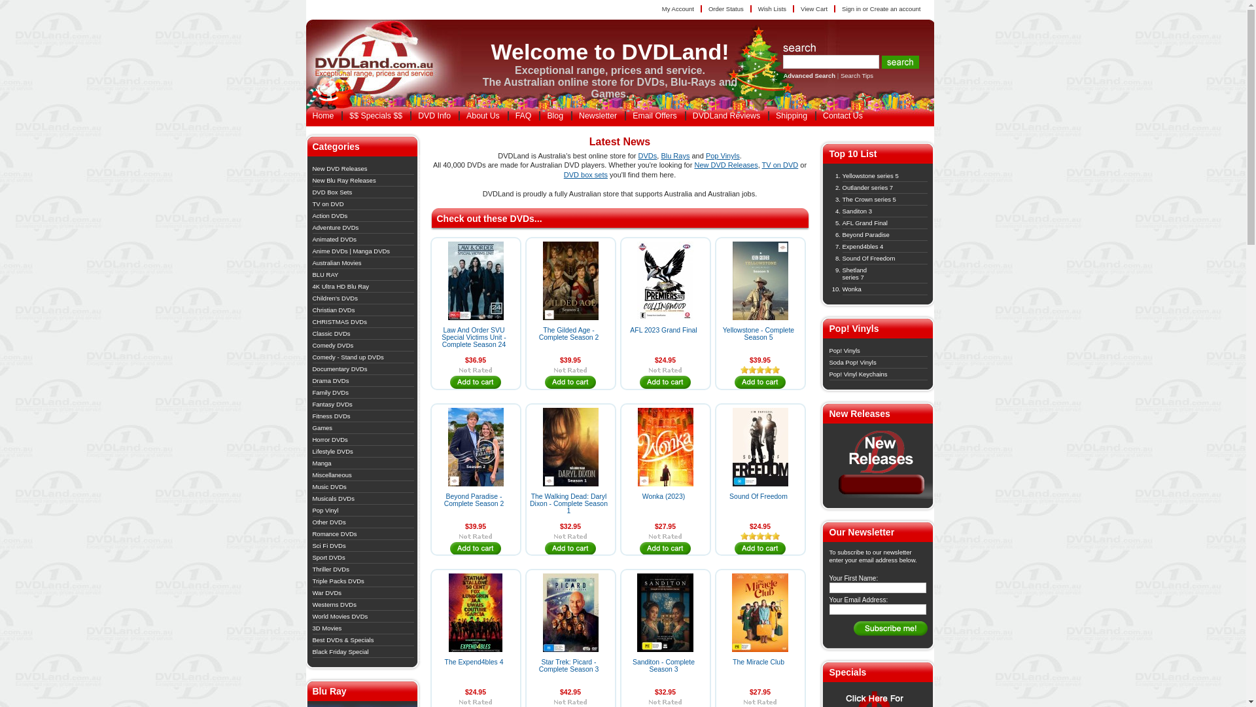 Image resolution: width=1256 pixels, height=707 pixels. Describe the element at coordinates (326, 275) in the screenshot. I see `BLU RAY` at that location.